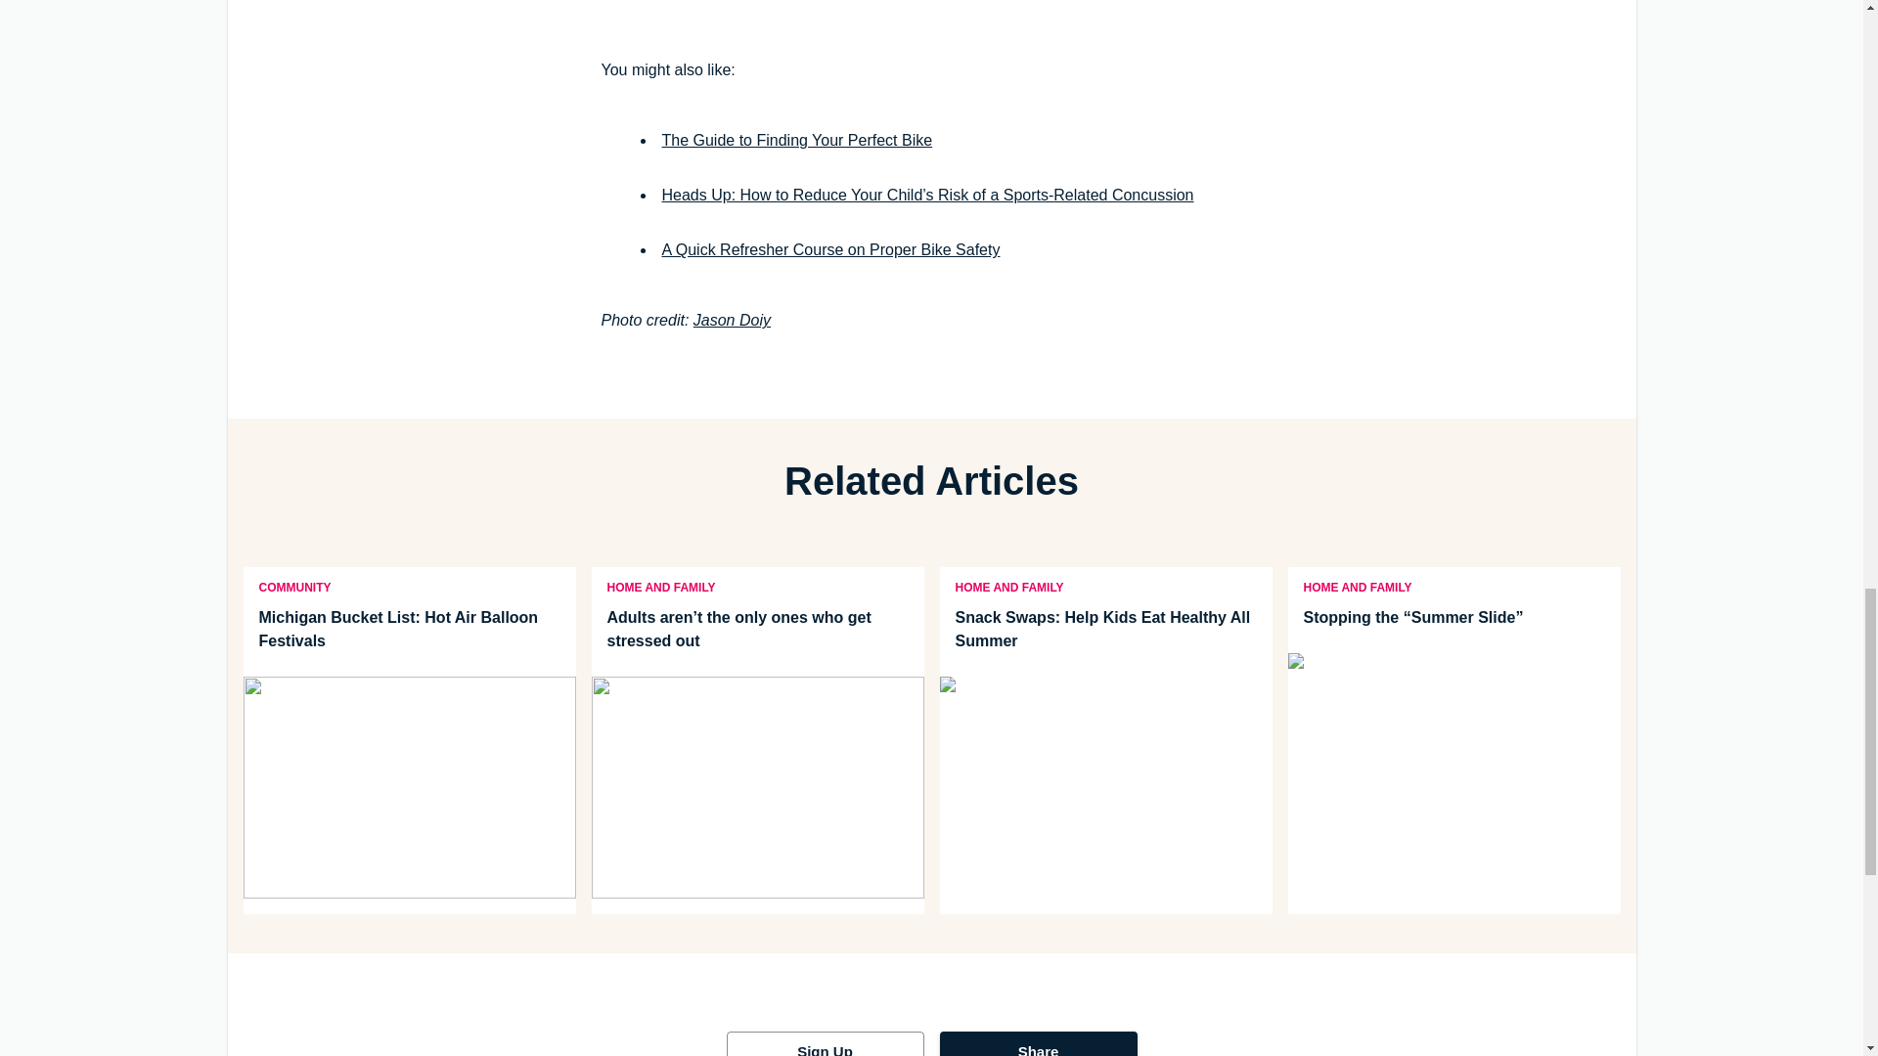 Image resolution: width=1878 pixels, height=1056 pixels. Describe the element at coordinates (660, 586) in the screenshot. I see `HOME AND FAMILY` at that location.